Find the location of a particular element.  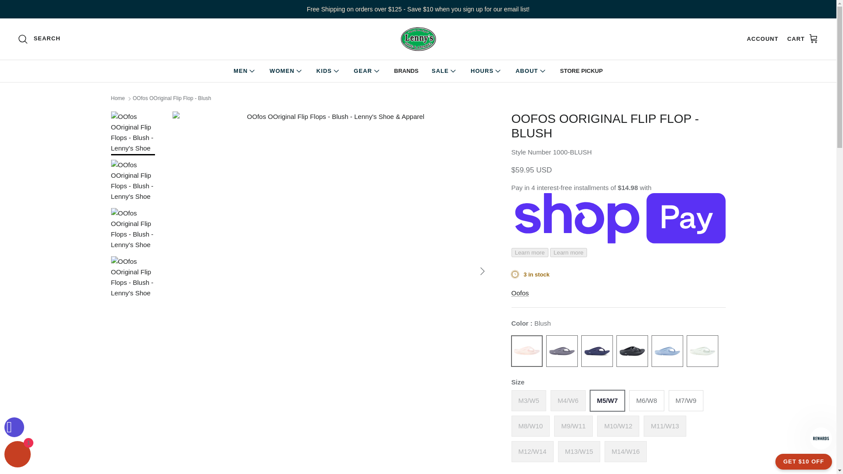

ACCOUNT is located at coordinates (762, 39).